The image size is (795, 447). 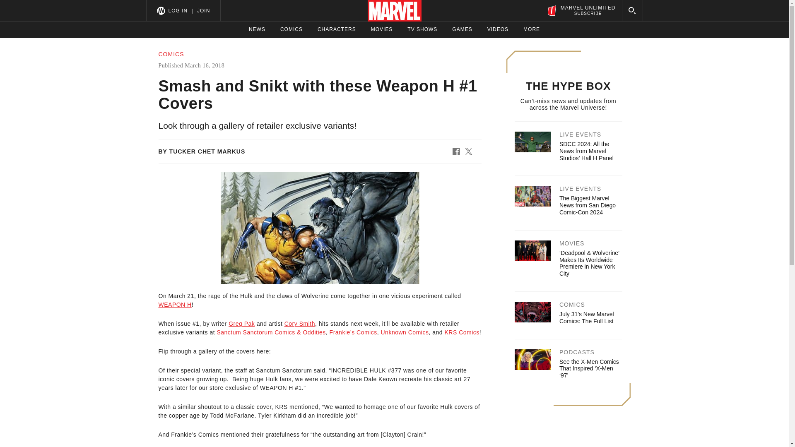 What do you see at coordinates (257, 29) in the screenshot?
I see `MOVIES` at bounding box center [257, 29].